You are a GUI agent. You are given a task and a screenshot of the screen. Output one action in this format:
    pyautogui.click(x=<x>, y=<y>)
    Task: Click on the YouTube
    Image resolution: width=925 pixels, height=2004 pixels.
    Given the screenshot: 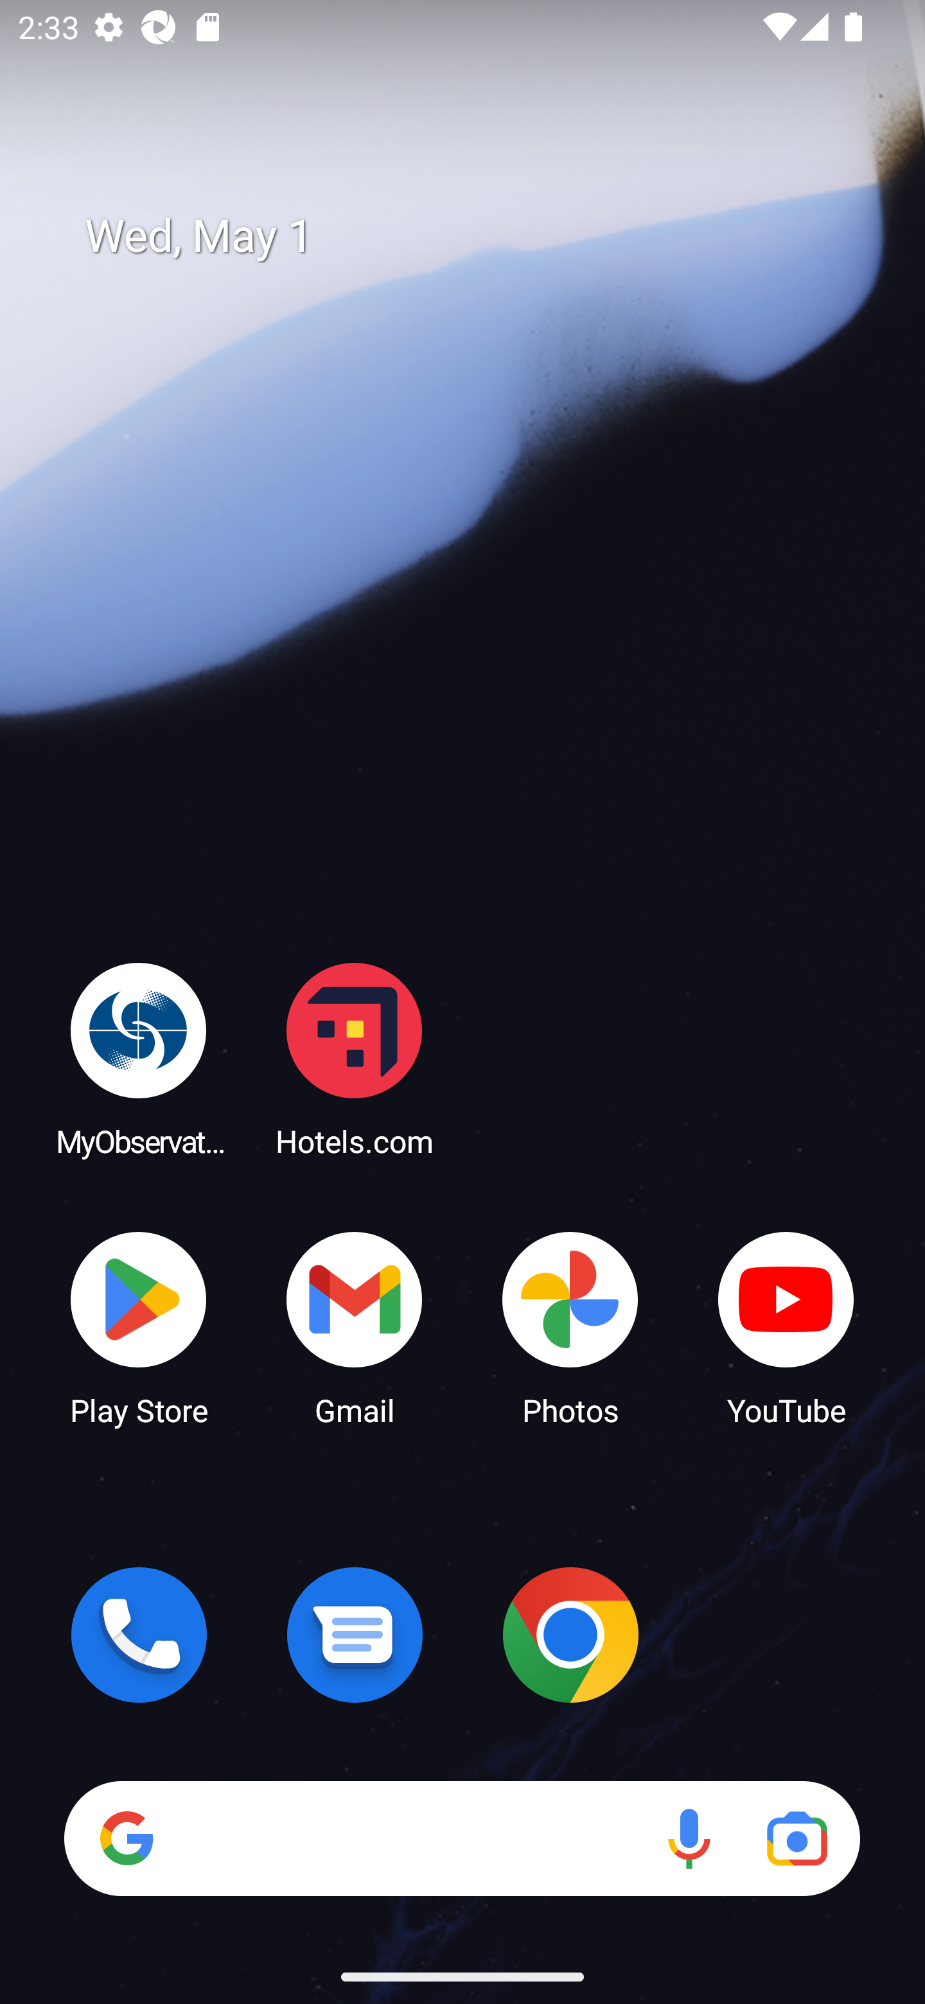 What is the action you would take?
    pyautogui.click(x=786, y=1327)
    